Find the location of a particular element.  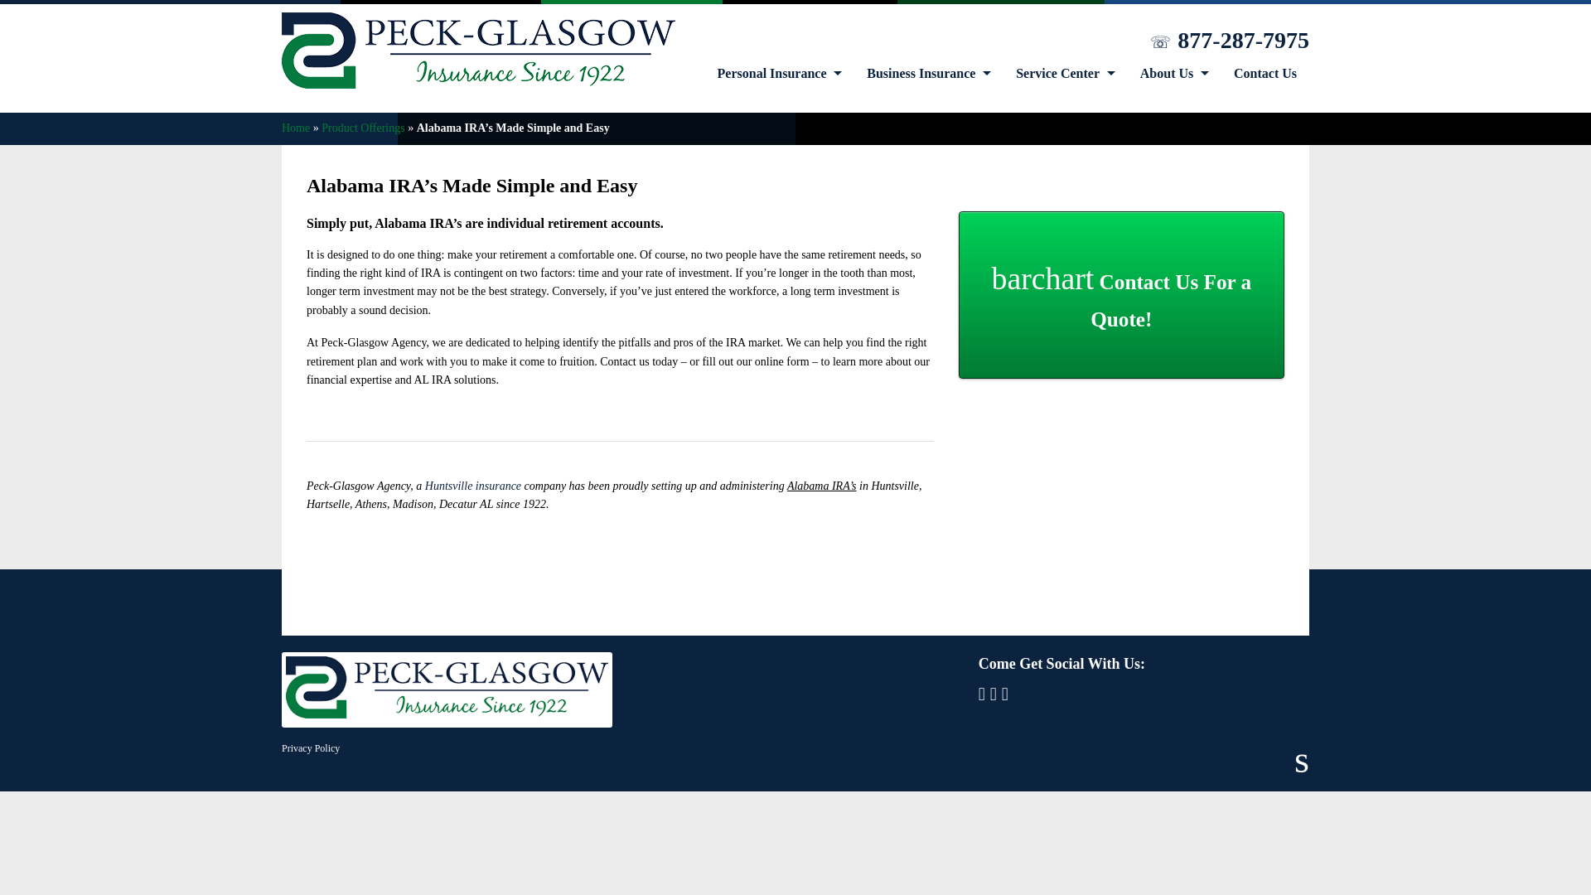

Personal Insurance is located at coordinates (780, 73).